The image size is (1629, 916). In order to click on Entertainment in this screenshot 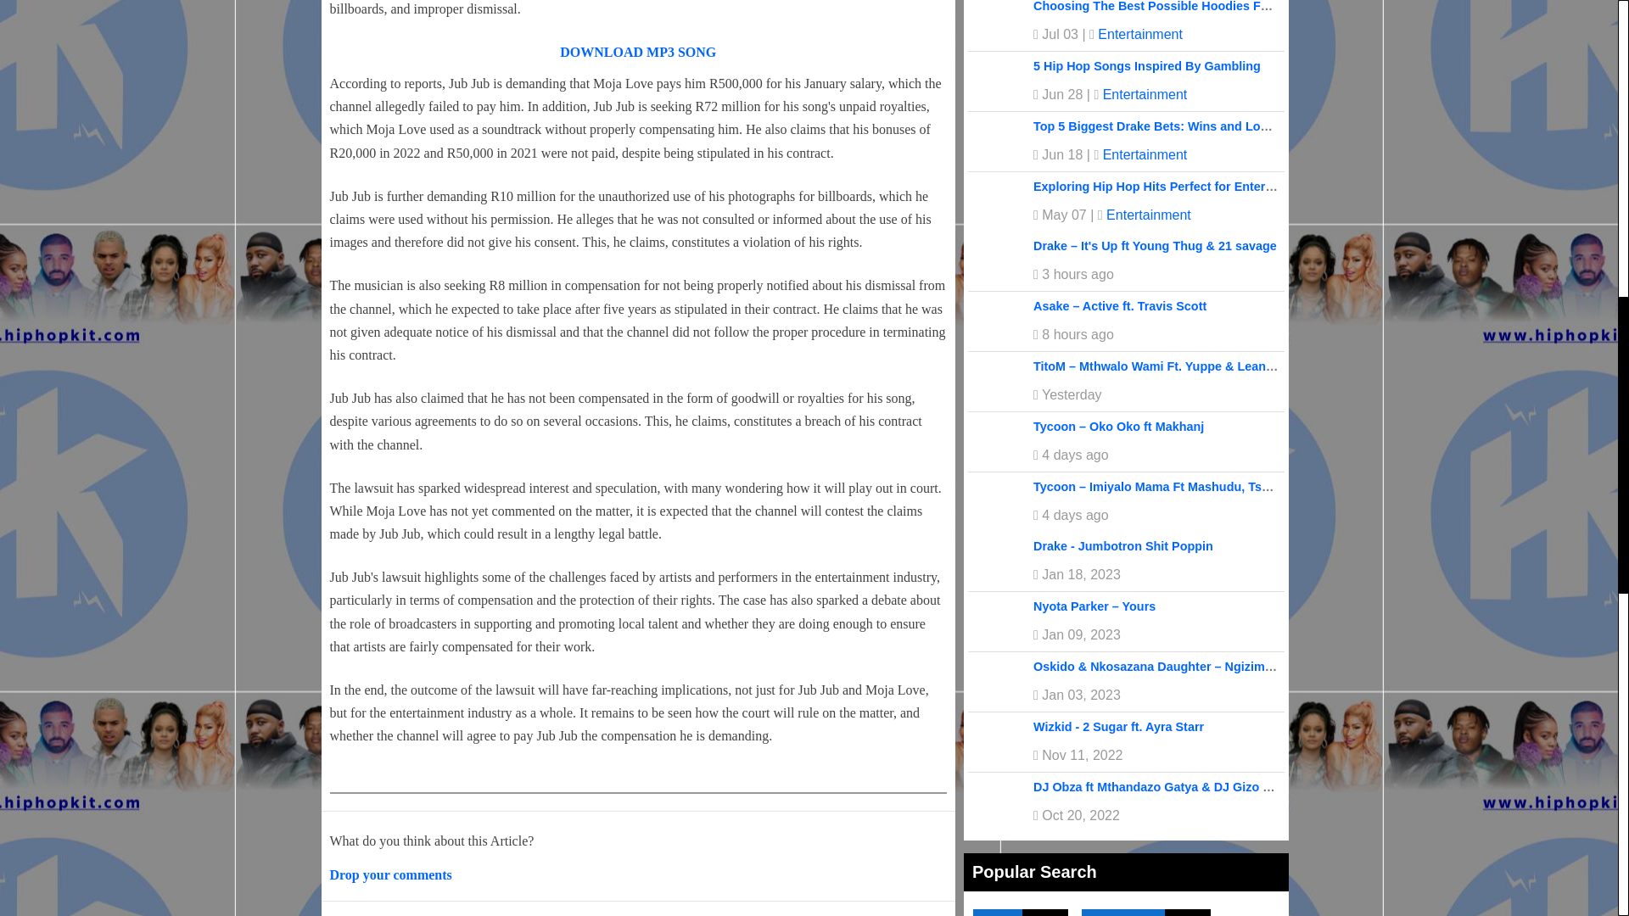, I will do `click(1140, 34)`.